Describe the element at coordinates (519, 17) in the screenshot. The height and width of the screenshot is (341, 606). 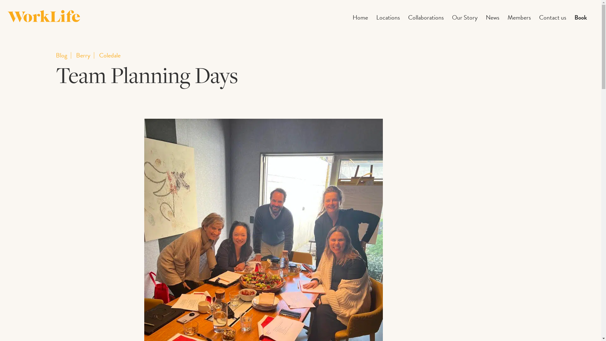
I see `Members` at that location.